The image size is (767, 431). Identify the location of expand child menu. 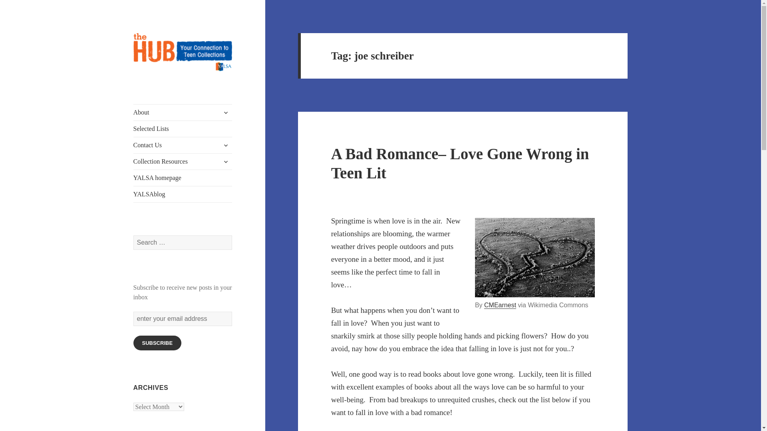
(226, 145).